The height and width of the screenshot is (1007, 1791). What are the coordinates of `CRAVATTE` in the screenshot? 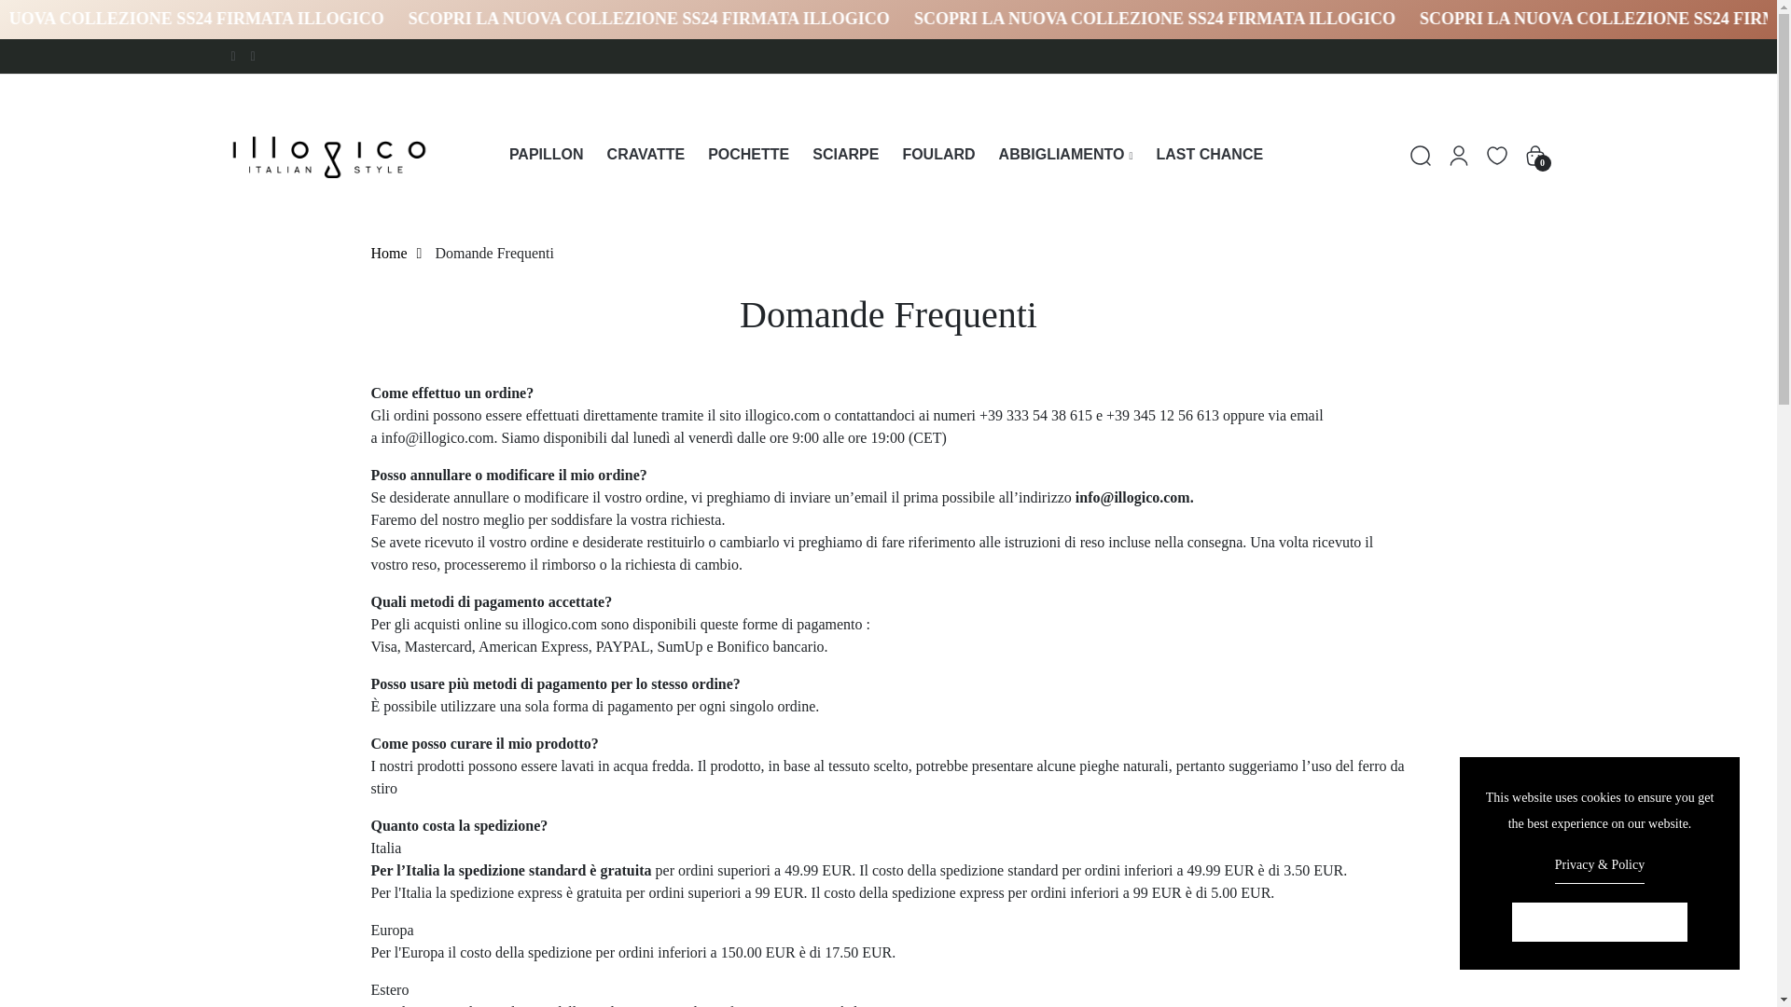 It's located at (646, 155).